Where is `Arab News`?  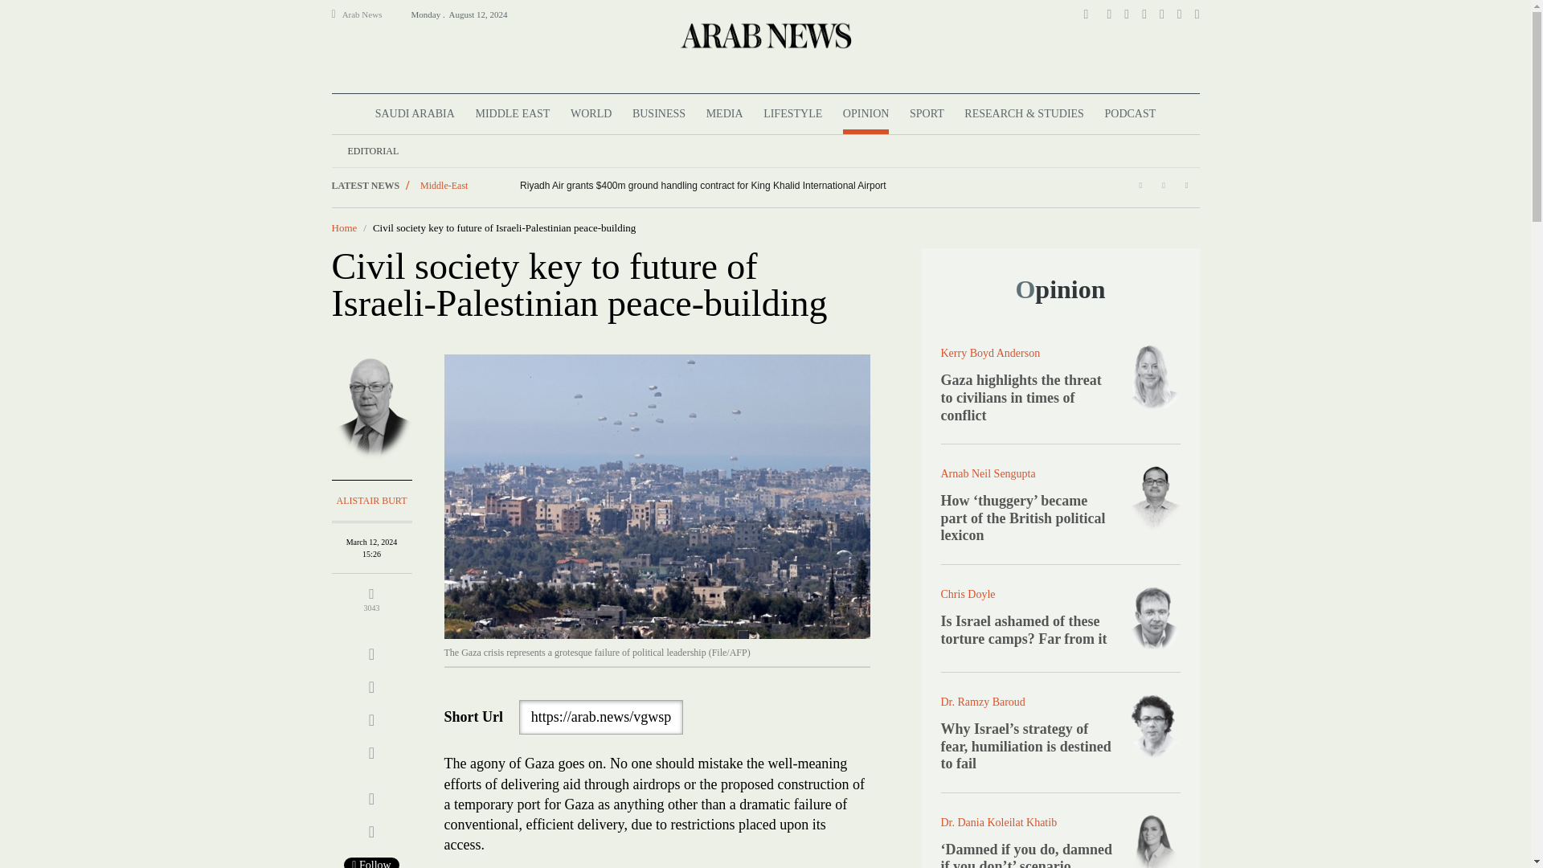 Arab News is located at coordinates (369, 14).